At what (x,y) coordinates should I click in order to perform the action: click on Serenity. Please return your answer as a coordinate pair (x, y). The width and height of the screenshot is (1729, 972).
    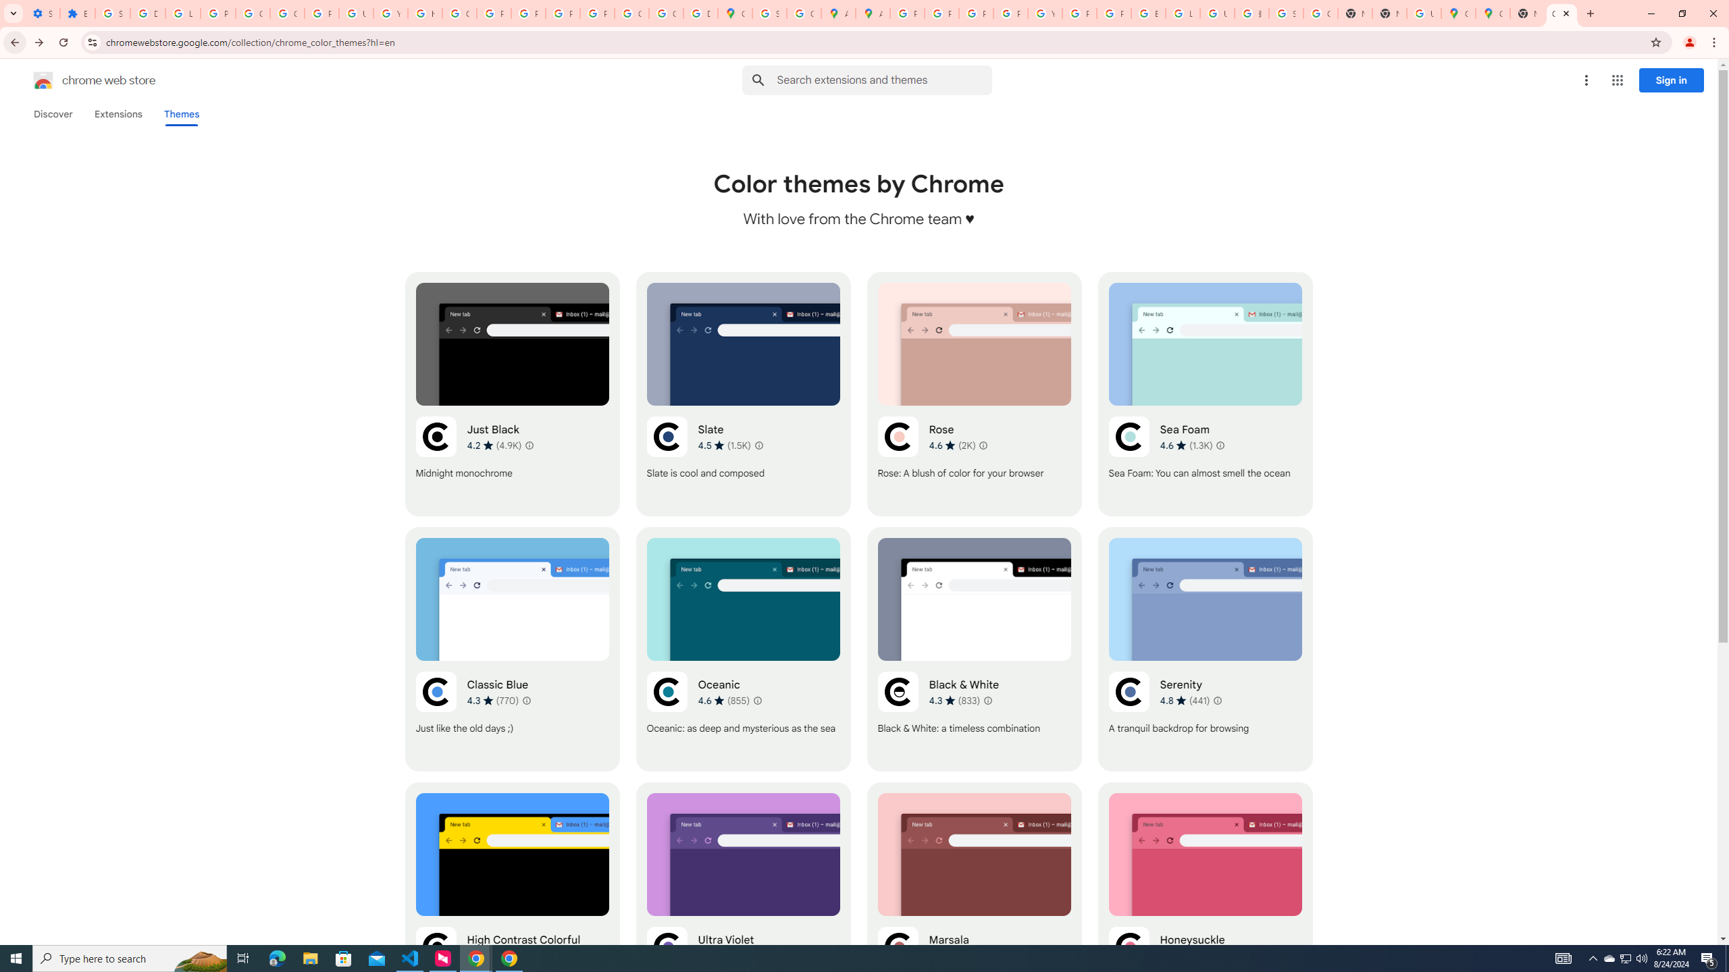
    Looking at the image, I should click on (1205, 649).